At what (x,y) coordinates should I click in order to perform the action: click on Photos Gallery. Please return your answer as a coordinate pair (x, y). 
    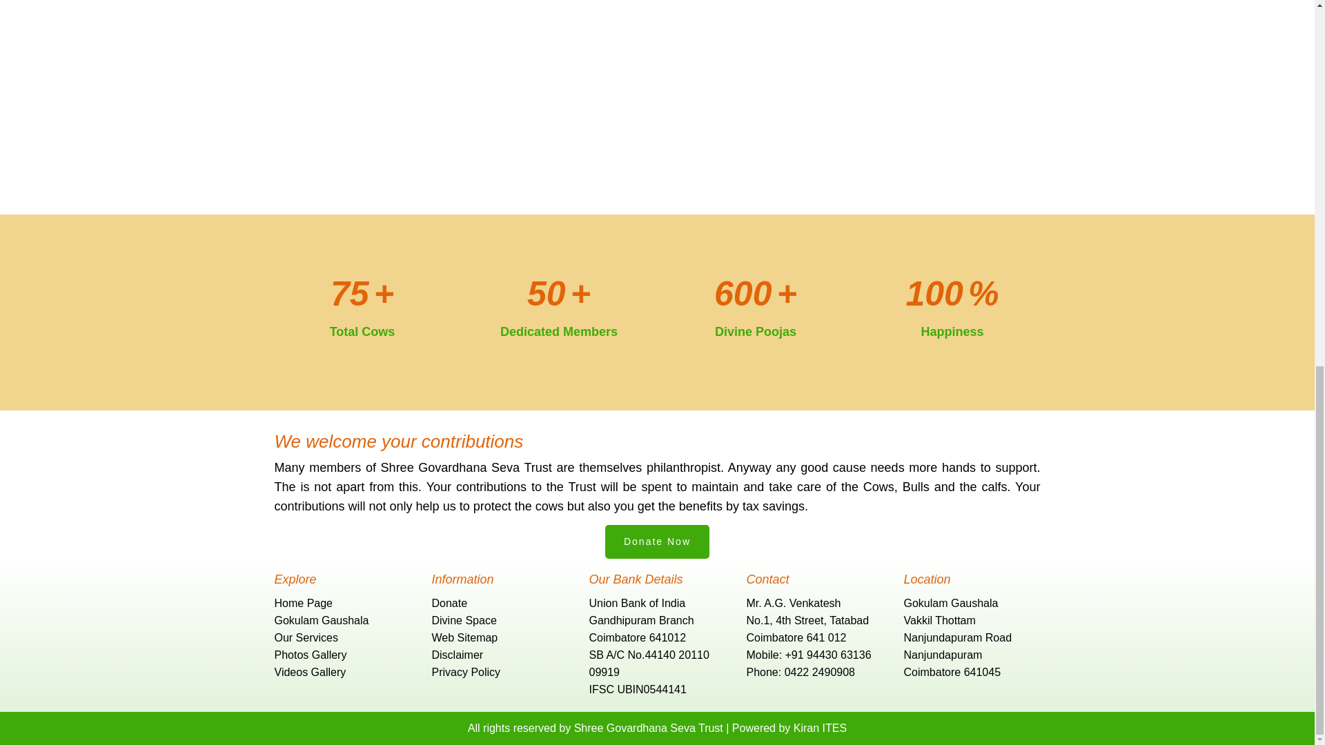
    Looking at the image, I should click on (311, 654).